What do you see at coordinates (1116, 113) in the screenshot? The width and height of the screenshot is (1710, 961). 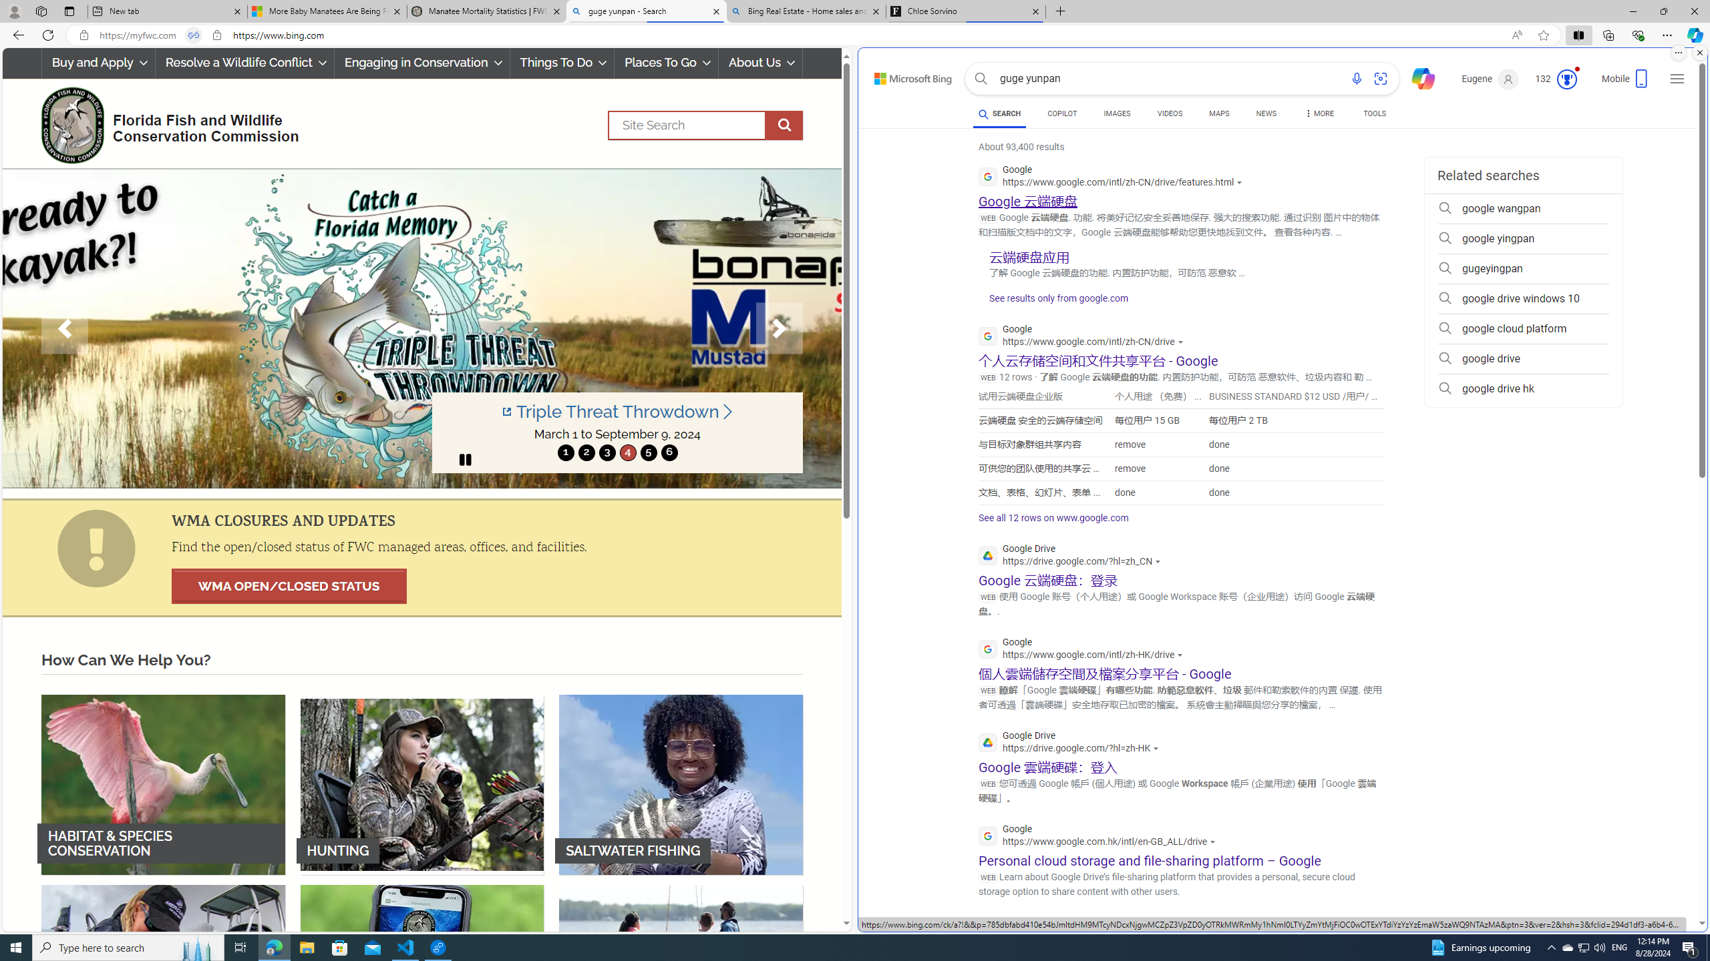 I see `IMAGES` at bounding box center [1116, 113].